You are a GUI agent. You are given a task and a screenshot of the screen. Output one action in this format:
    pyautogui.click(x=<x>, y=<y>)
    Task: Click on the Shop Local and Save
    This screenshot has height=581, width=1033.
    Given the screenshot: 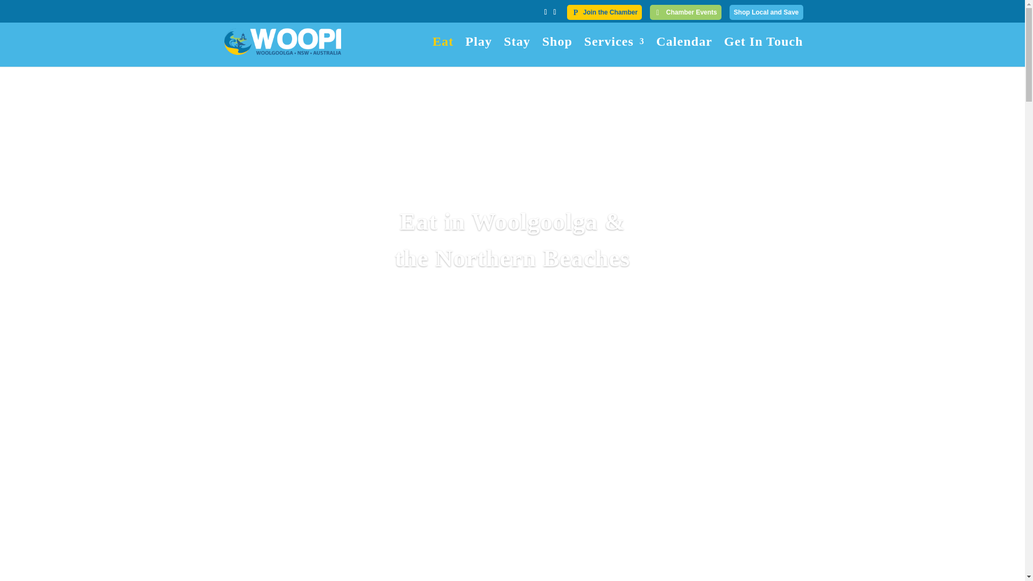 What is the action you would take?
    pyautogui.click(x=766, y=12)
    